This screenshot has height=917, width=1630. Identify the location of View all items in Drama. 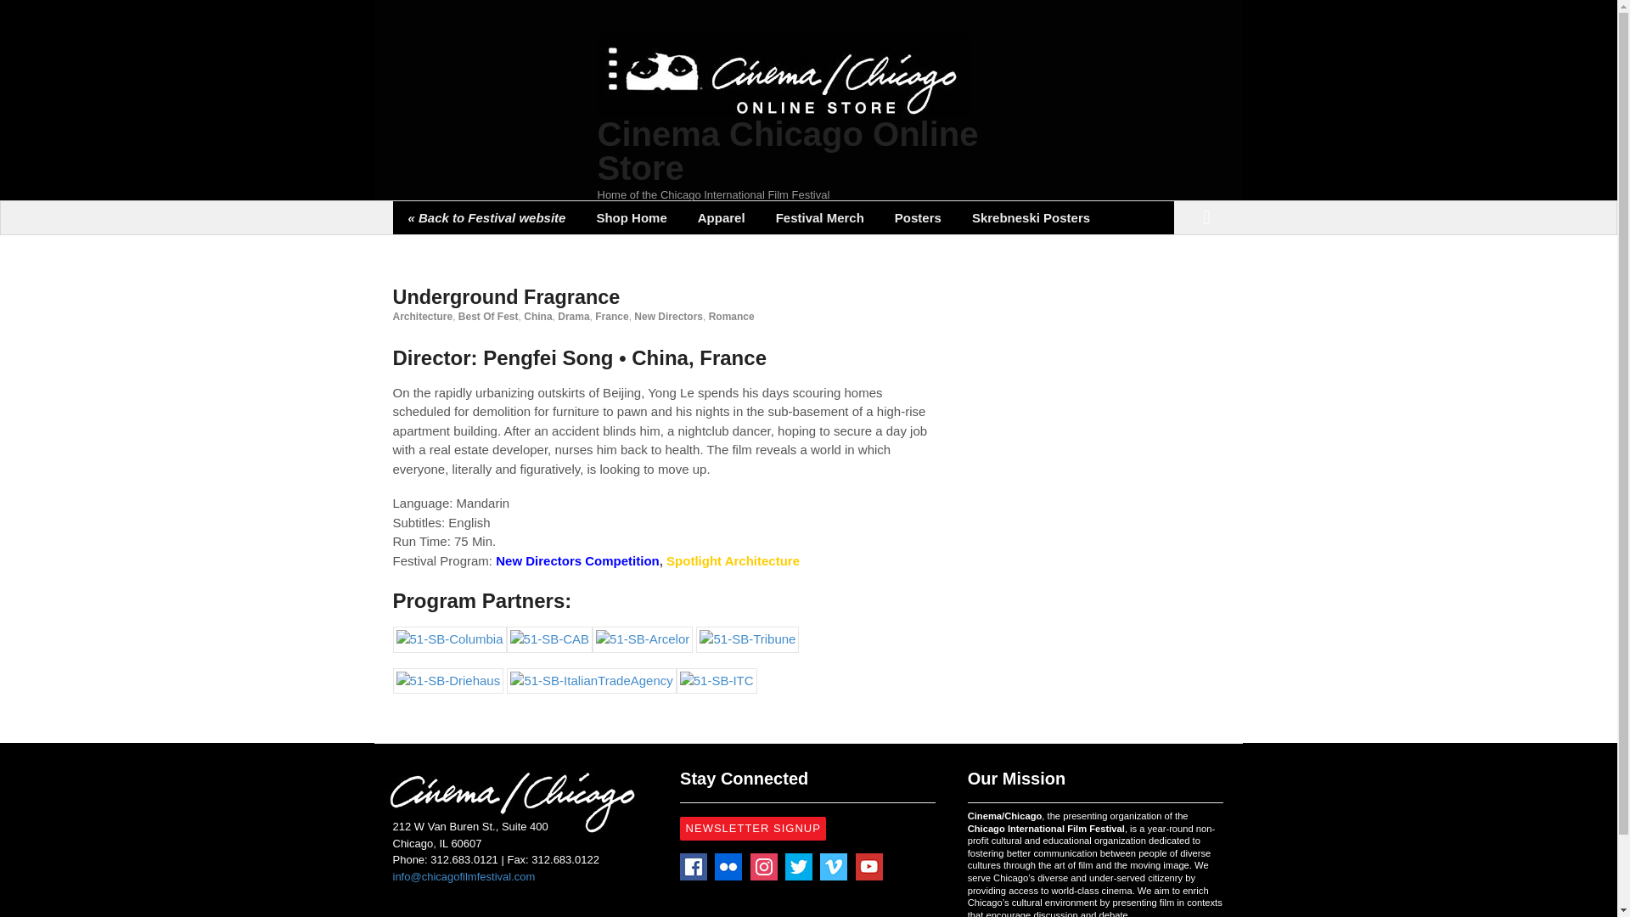
(572, 317).